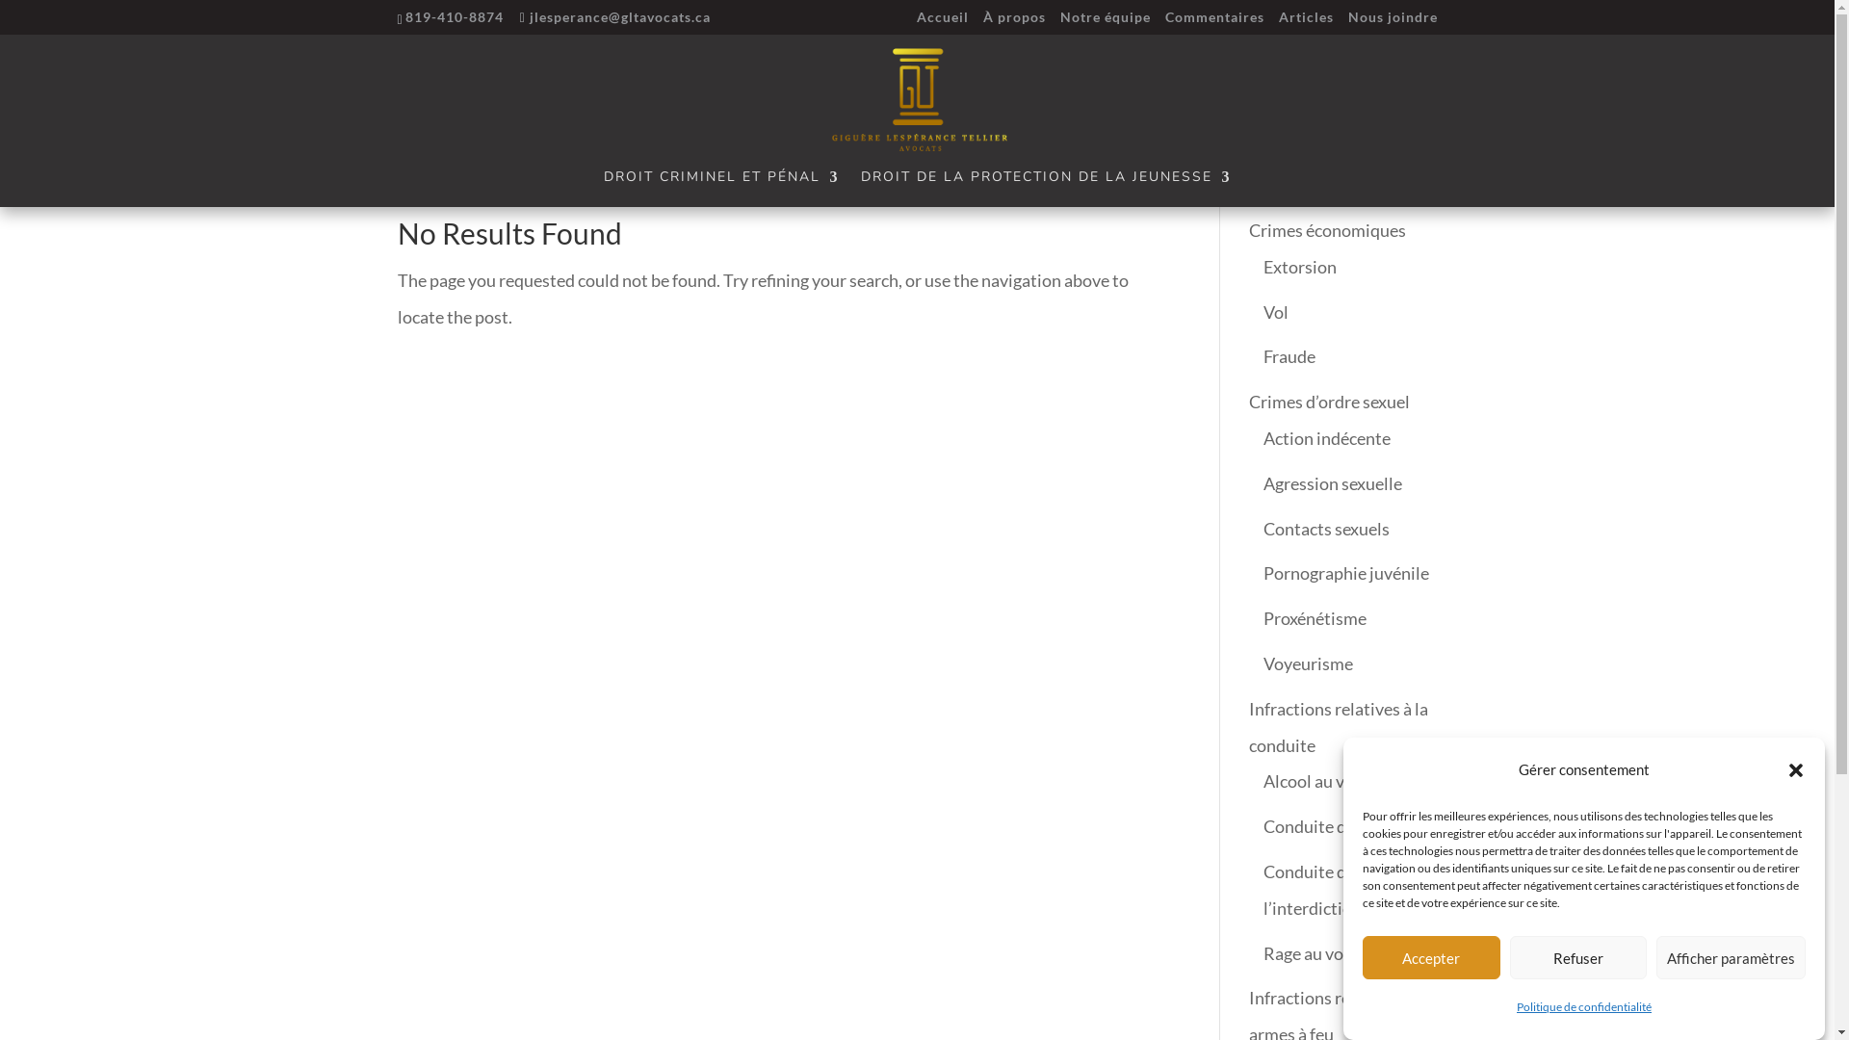 The height and width of the screenshot is (1040, 1849). I want to click on Extorsion, so click(1300, 267).